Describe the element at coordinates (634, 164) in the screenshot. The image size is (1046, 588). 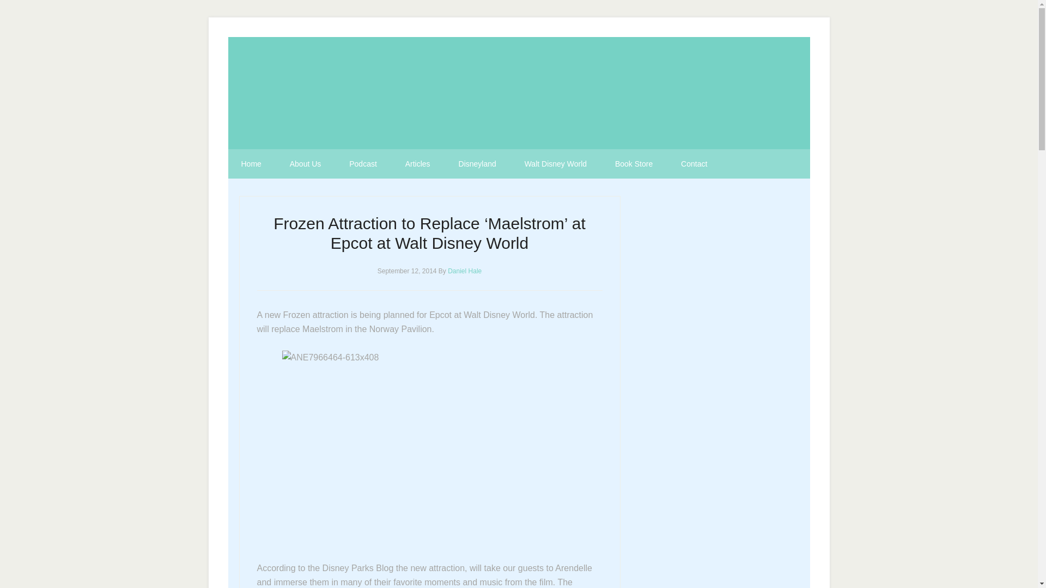
I see `Book Store` at that location.